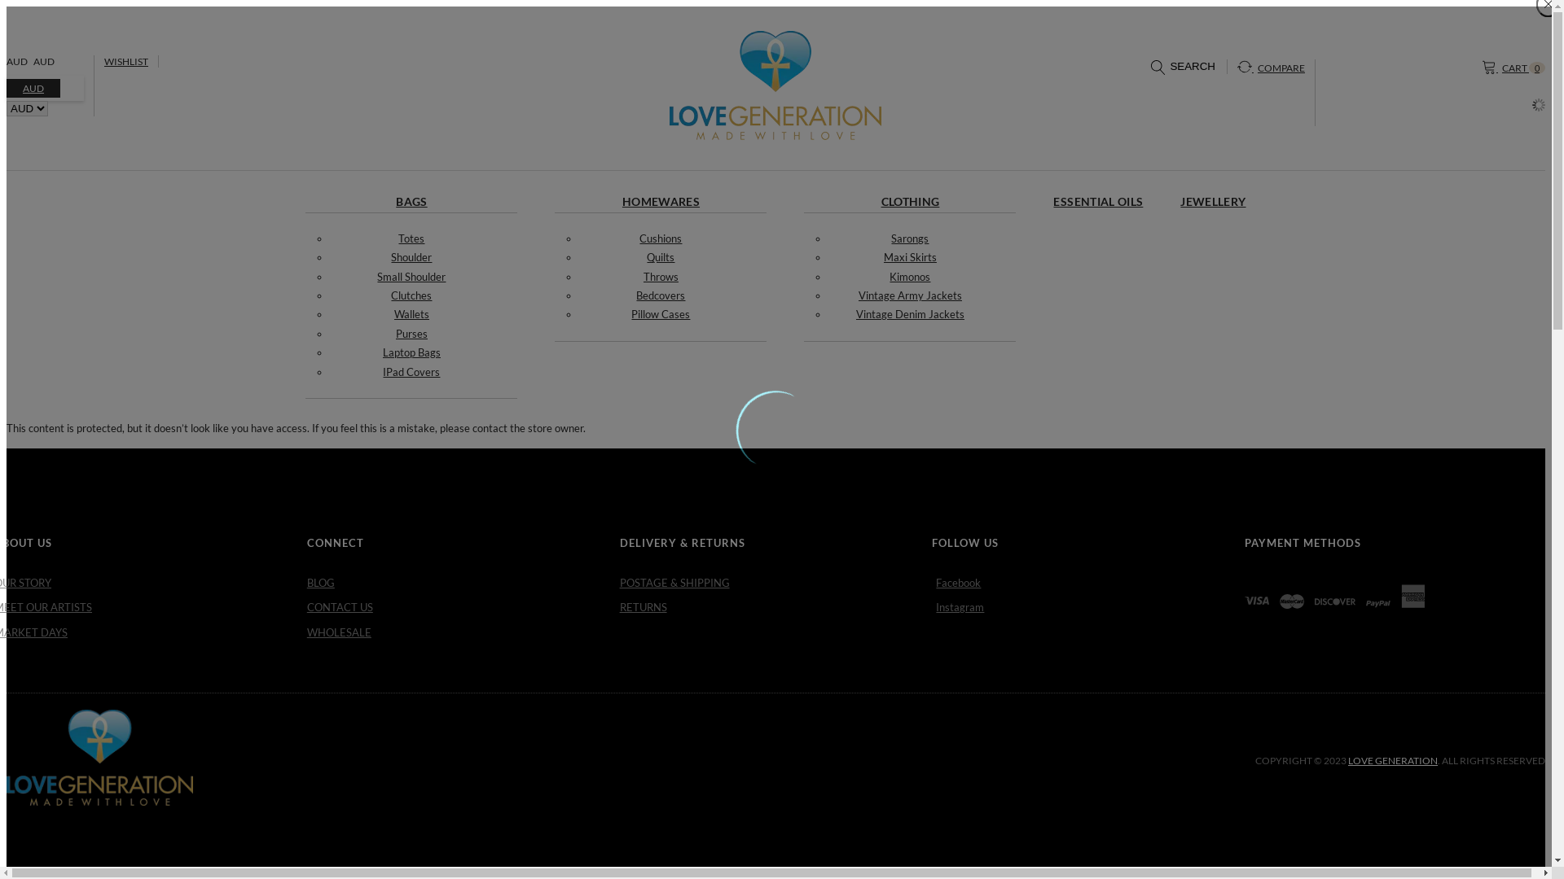 This screenshot has height=879, width=1564. Describe the element at coordinates (661, 202) in the screenshot. I see `HOMEWARES` at that location.